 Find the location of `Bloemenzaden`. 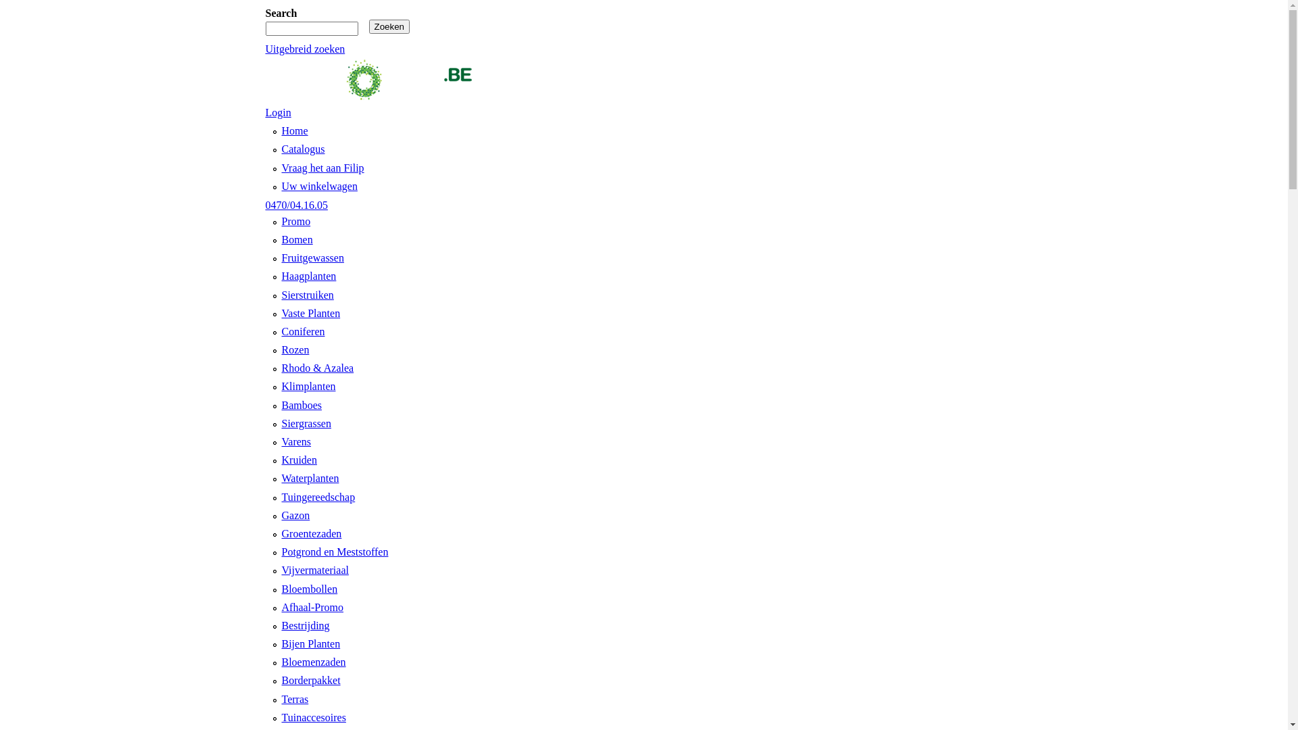

Bloemenzaden is located at coordinates (314, 662).